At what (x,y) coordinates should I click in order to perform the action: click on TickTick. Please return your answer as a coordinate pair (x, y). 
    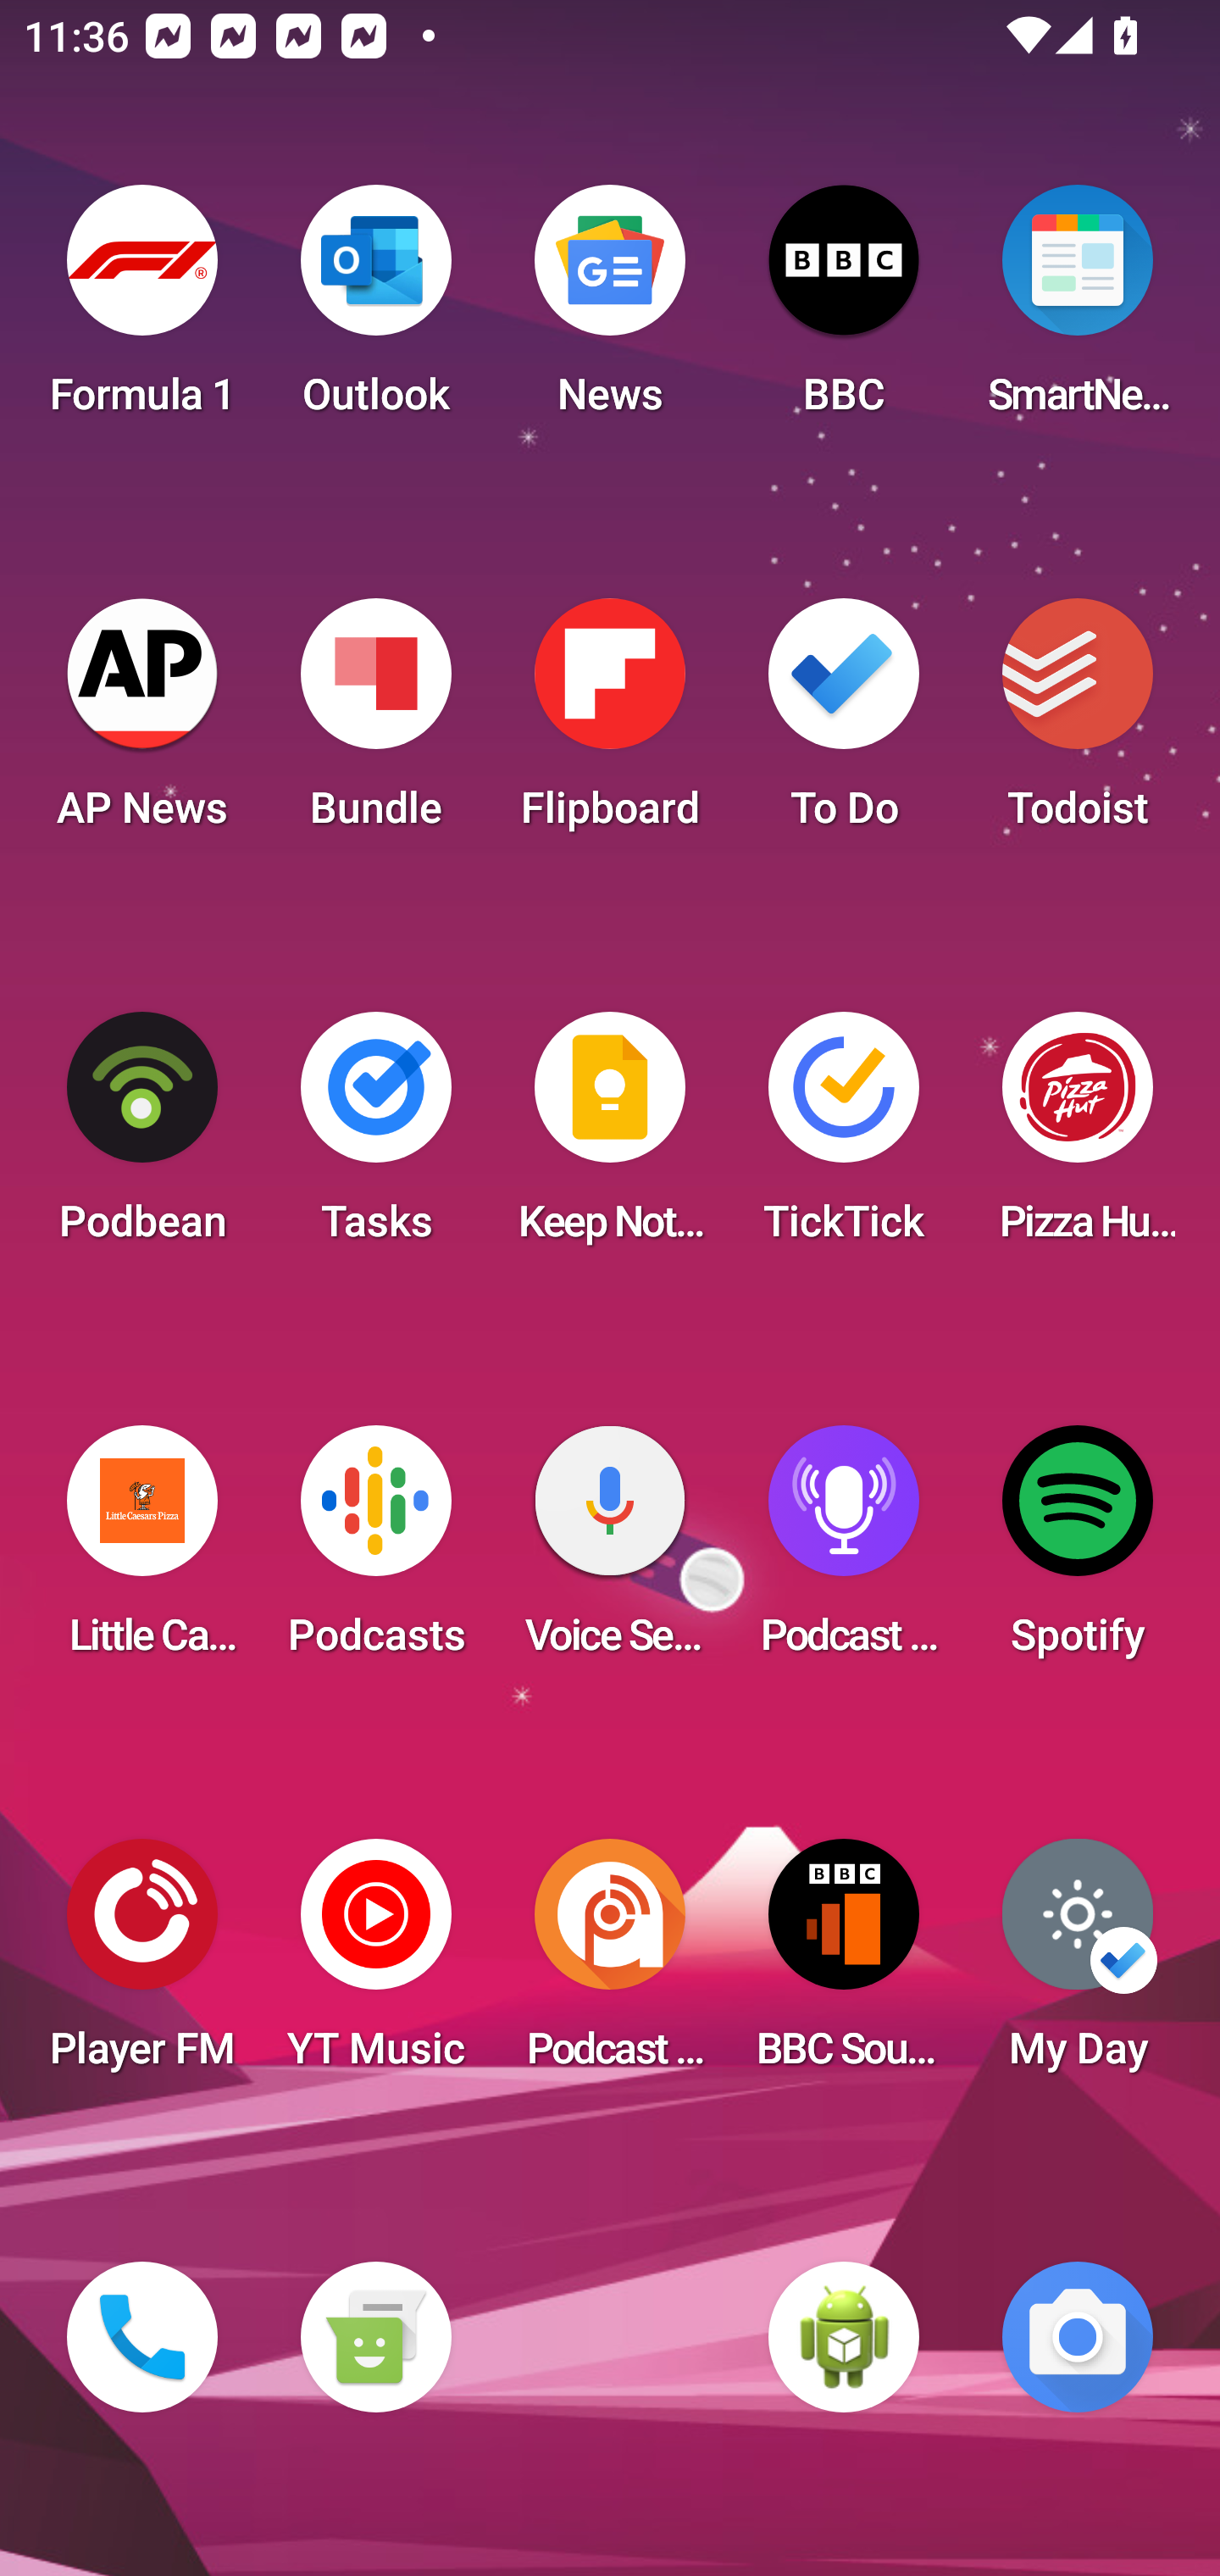
    Looking at the image, I should click on (844, 1137).